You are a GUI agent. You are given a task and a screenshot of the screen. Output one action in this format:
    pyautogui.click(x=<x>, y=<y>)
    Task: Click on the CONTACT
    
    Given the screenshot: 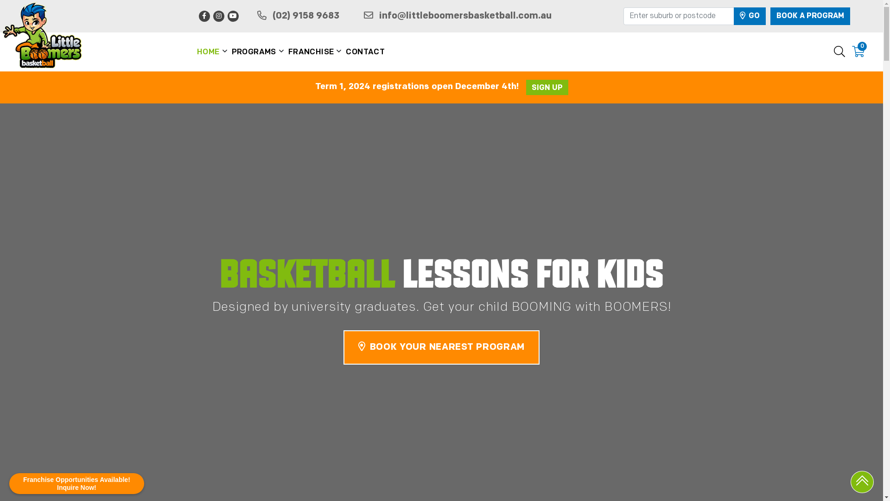 What is the action you would take?
    pyautogui.click(x=365, y=52)
    